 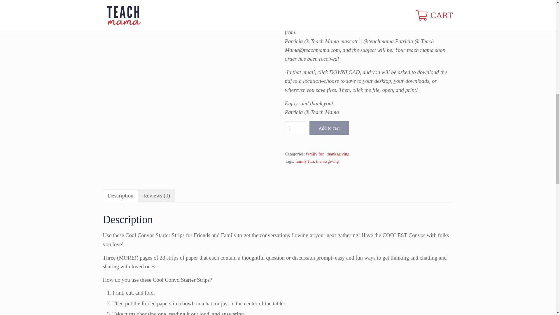 What do you see at coordinates (120, 196) in the screenshot?
I see `Description` at bounding box center [120, 196].